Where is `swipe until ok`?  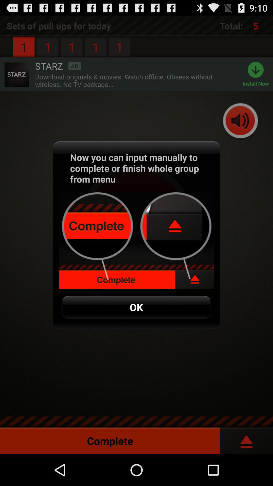
swipe until ok is located at coordinates (136, 307).